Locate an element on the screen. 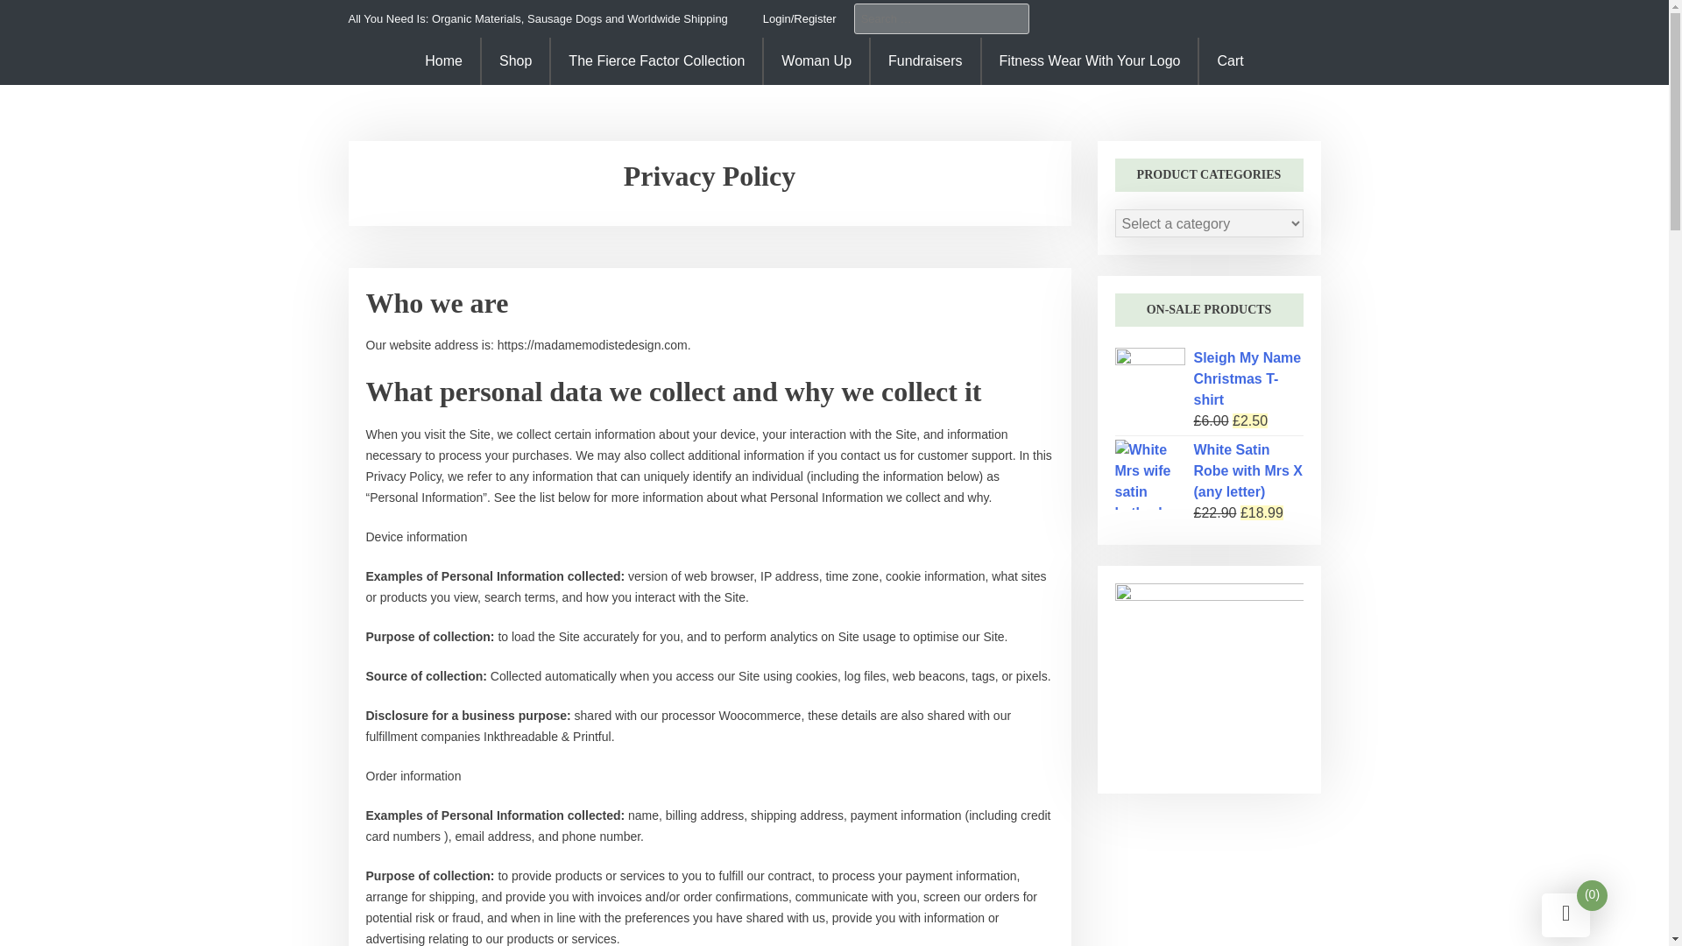 This screenshot has width=1682, height=946. The Fierce Factor Collection is located at coordinates (656, 61).